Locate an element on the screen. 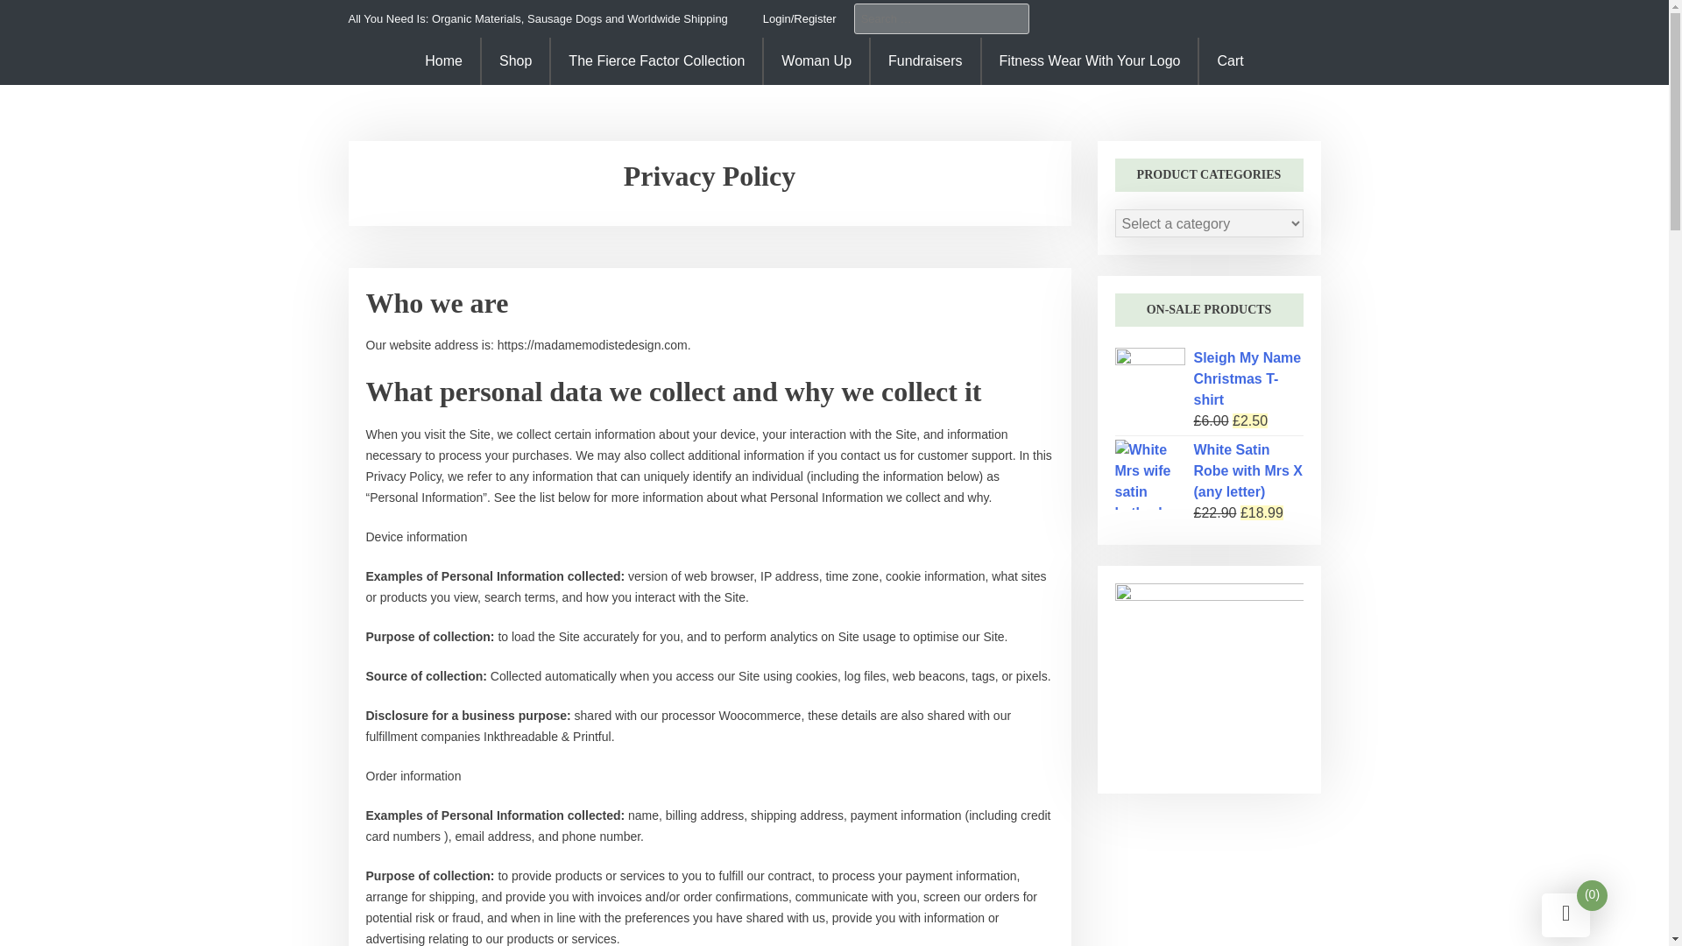 This screenshot has width=1682, height=946. The Fierce Factor Collection is located at coordinates (656, 61).